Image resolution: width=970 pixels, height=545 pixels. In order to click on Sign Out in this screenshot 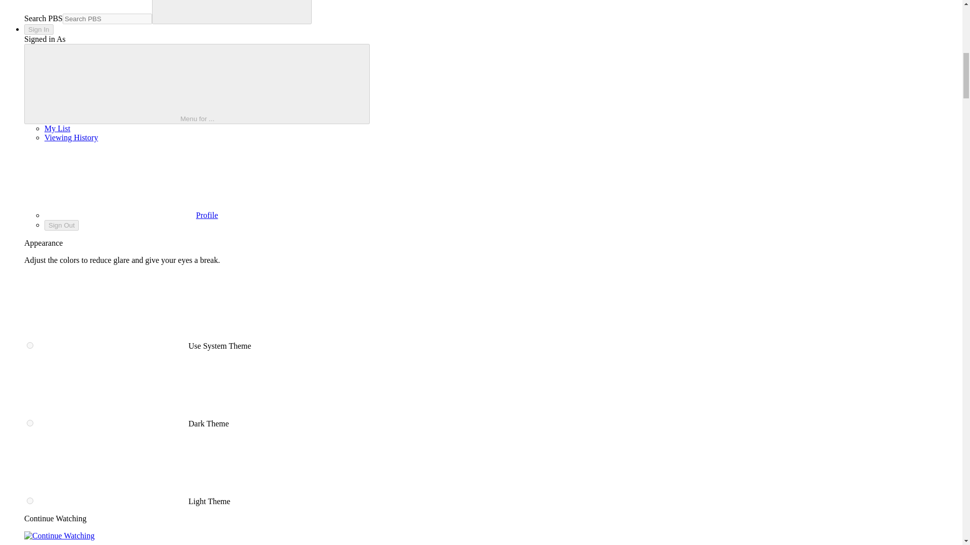, I will do `click(62, 225)`.